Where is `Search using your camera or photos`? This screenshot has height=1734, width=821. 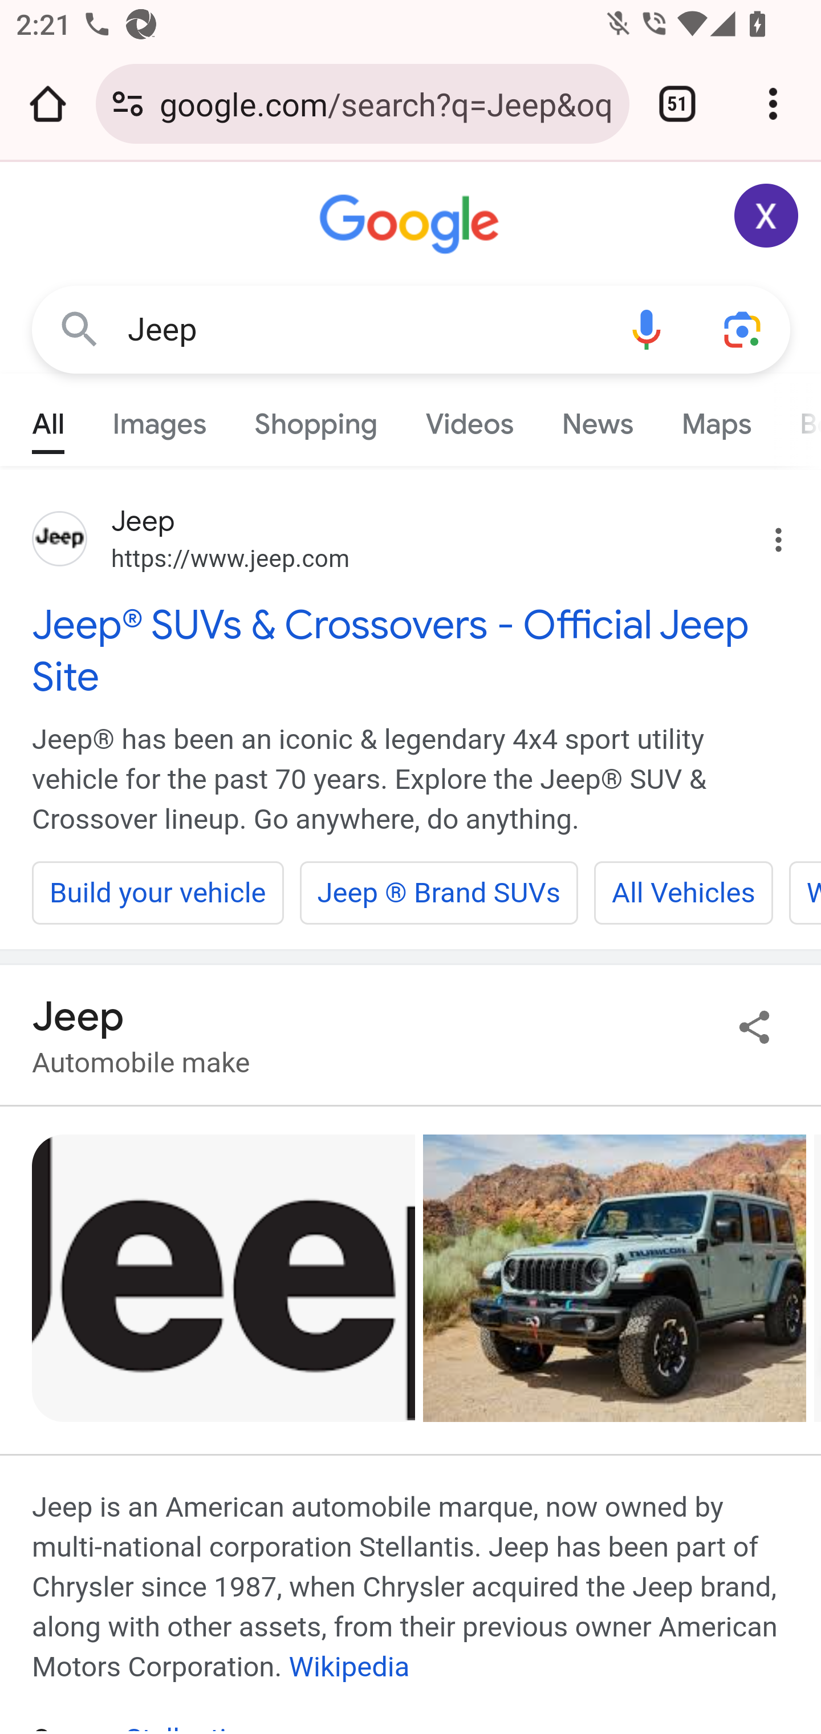
Search using your camera or photos is located at coordinates (743, 329).